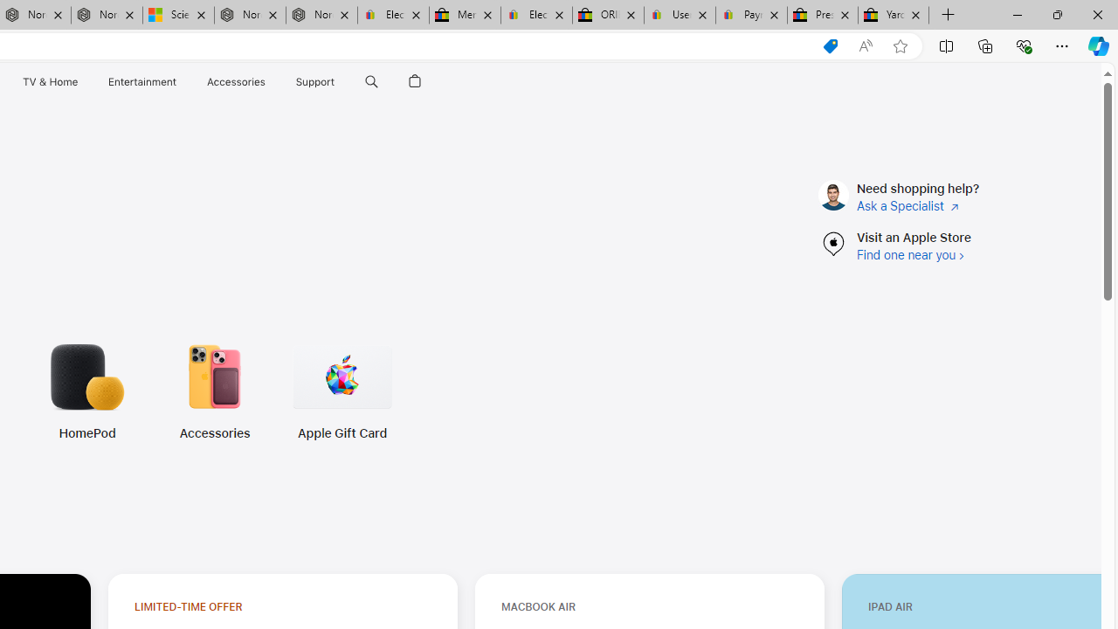 The image size is (1118, 629). Describe the element at coordinates (49, 82) in the screenshot. I see `TV & Home` at that location.